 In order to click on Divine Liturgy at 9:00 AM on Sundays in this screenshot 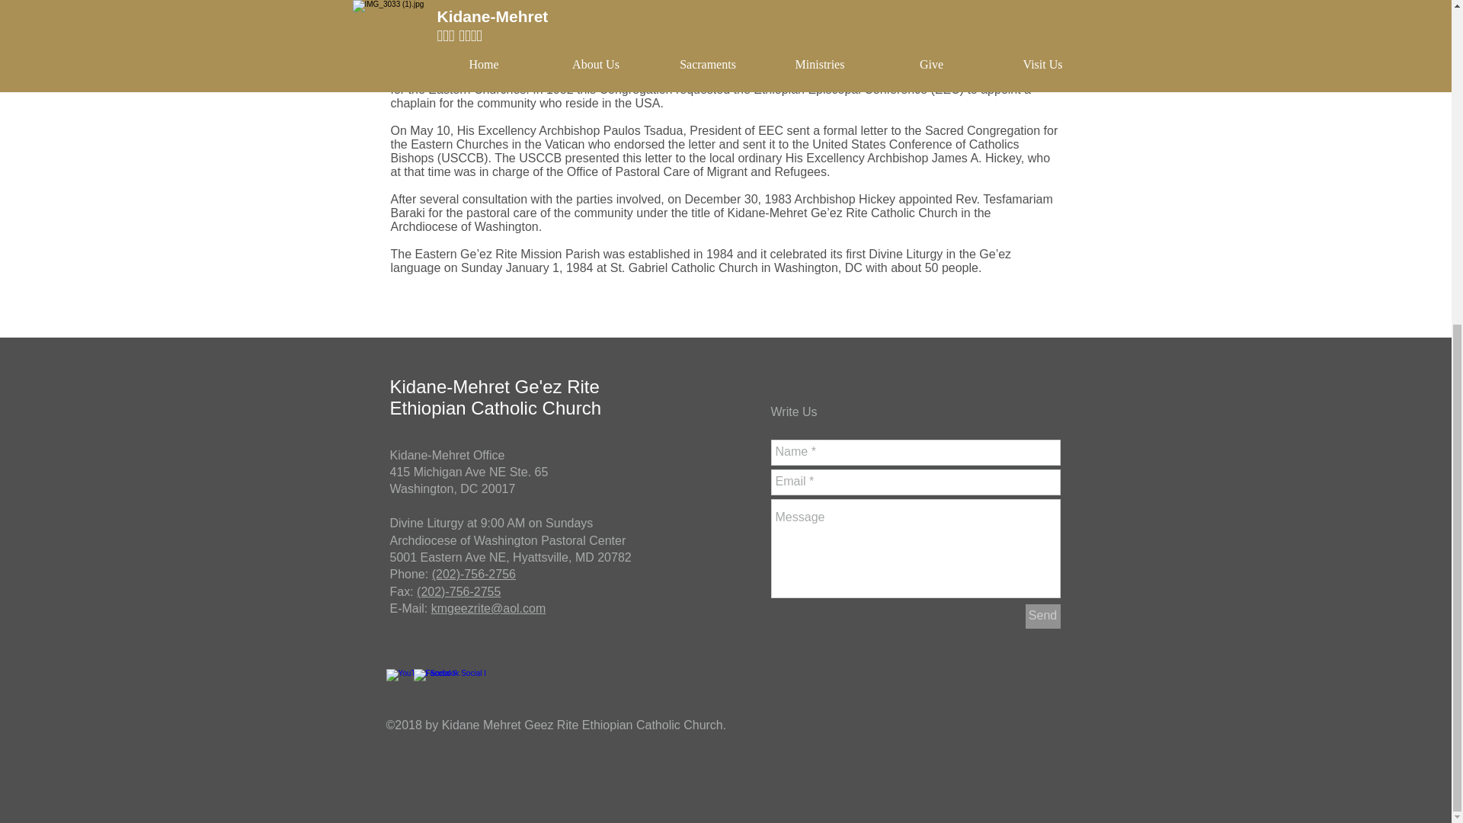, I will do `click(492, 523)`.